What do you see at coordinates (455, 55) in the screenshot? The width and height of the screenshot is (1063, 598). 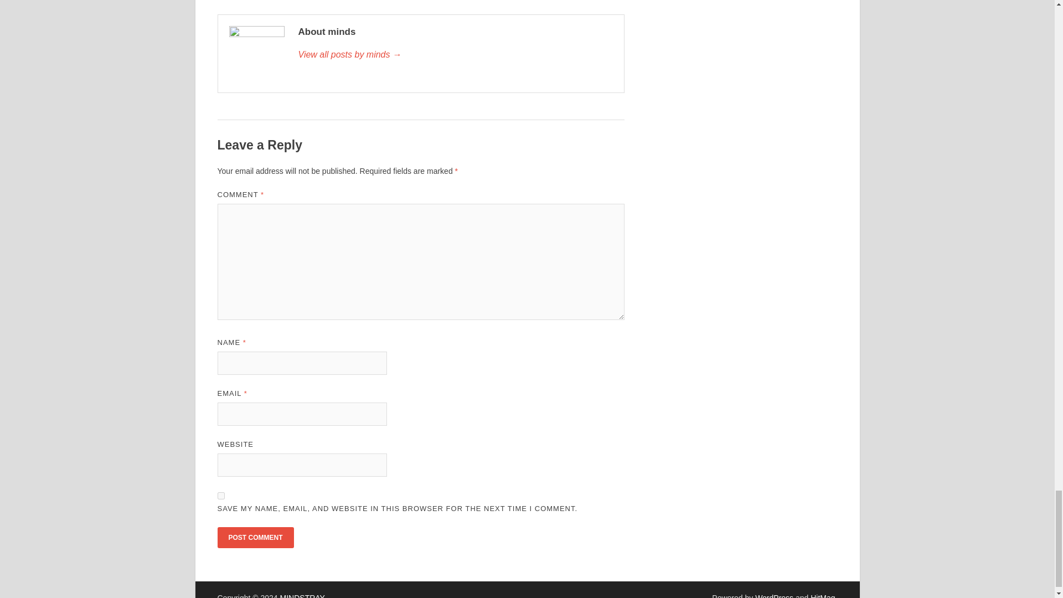 I see `minds` at bounding box center [455, 55].